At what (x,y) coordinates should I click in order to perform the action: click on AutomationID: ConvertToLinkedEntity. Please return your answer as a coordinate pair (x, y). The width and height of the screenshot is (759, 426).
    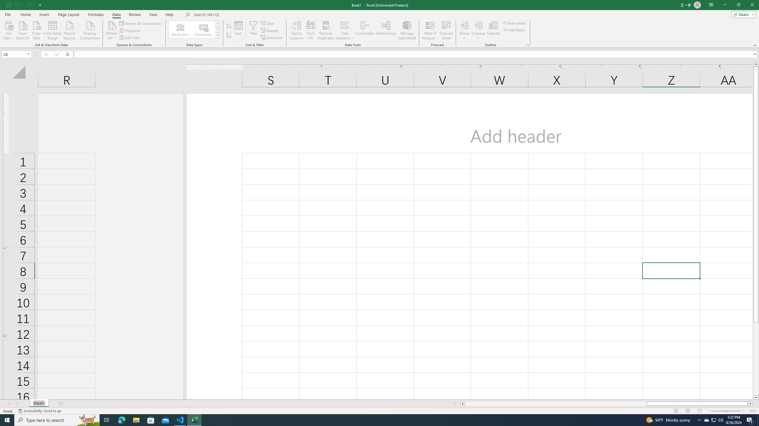
    Looking at the image, I should click on (194, 30).